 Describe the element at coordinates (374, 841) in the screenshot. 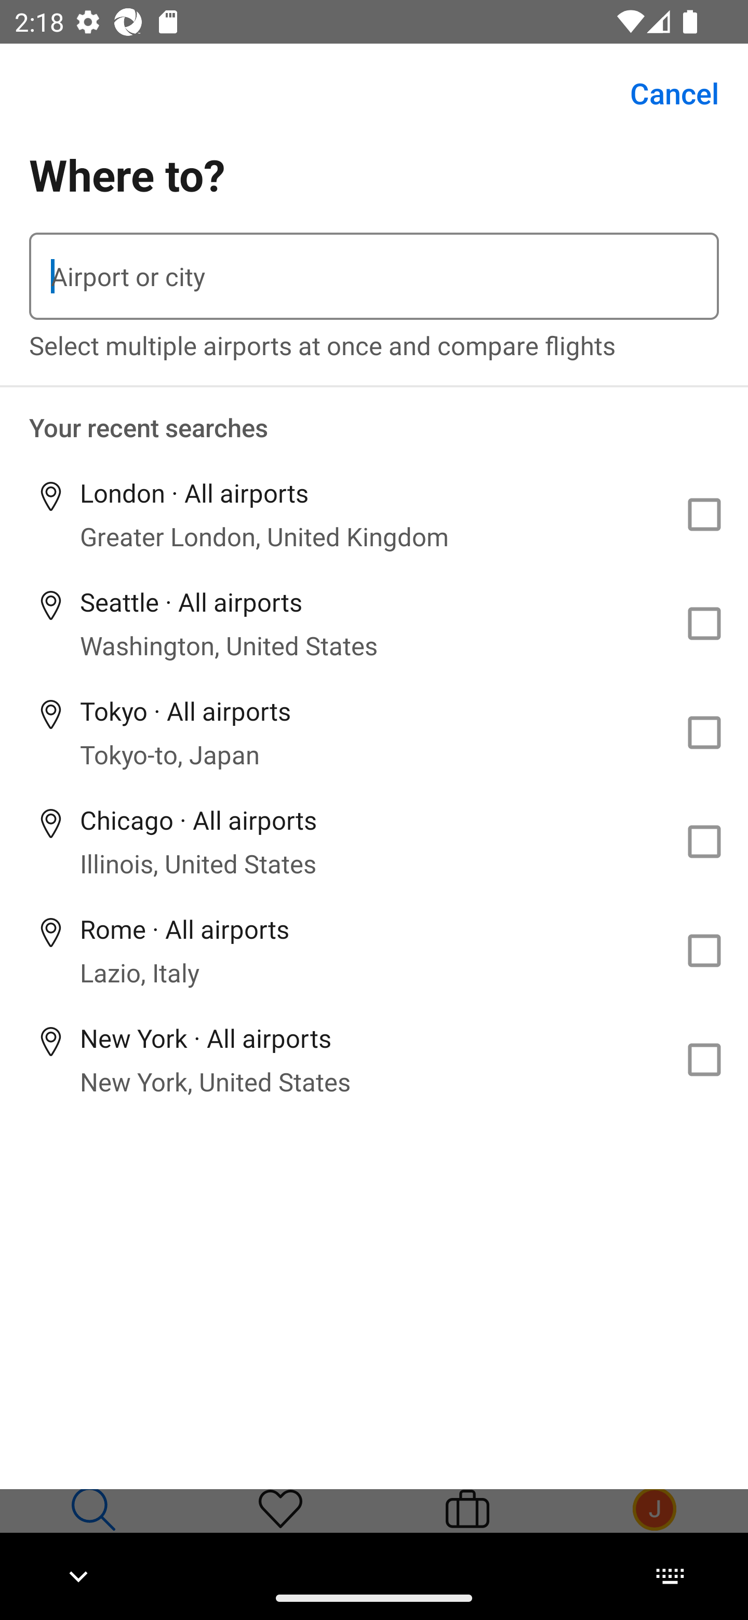

I see `Chicago · All airports Illinois, United States` at that location.